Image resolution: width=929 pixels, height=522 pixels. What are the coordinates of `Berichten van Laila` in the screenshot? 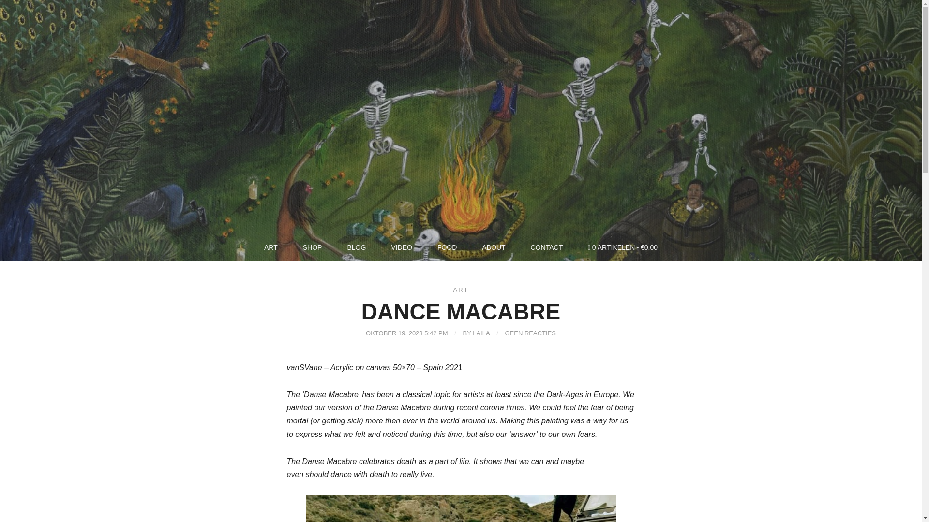 It's located at (481, 333).